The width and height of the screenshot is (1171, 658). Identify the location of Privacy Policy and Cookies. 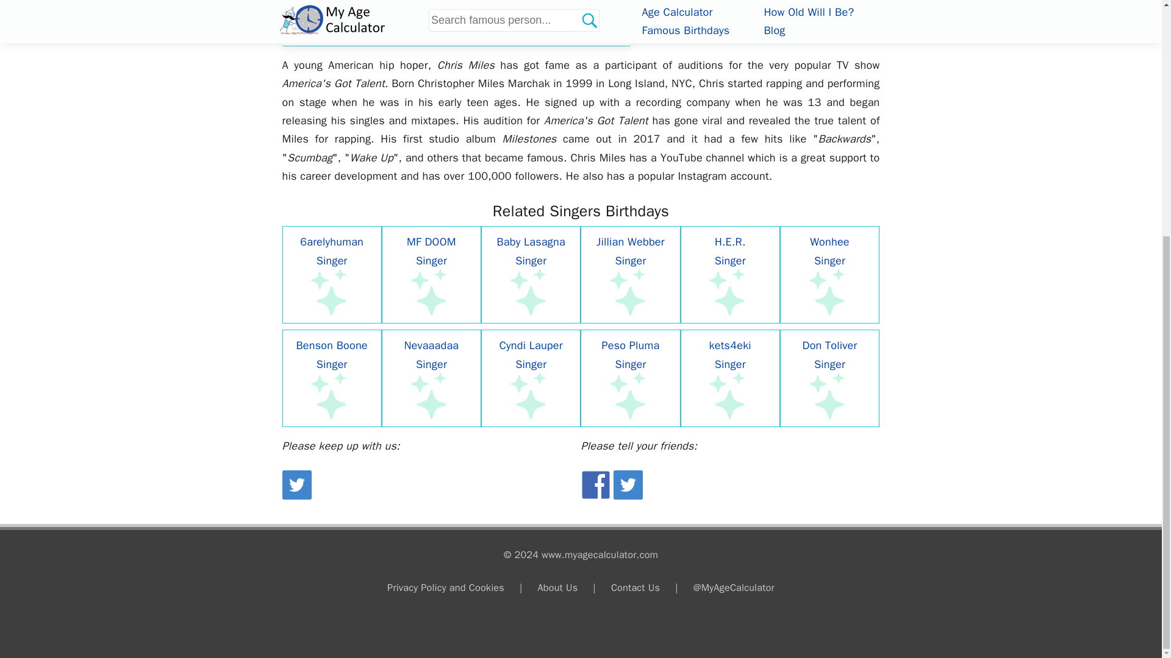
(446, 587).